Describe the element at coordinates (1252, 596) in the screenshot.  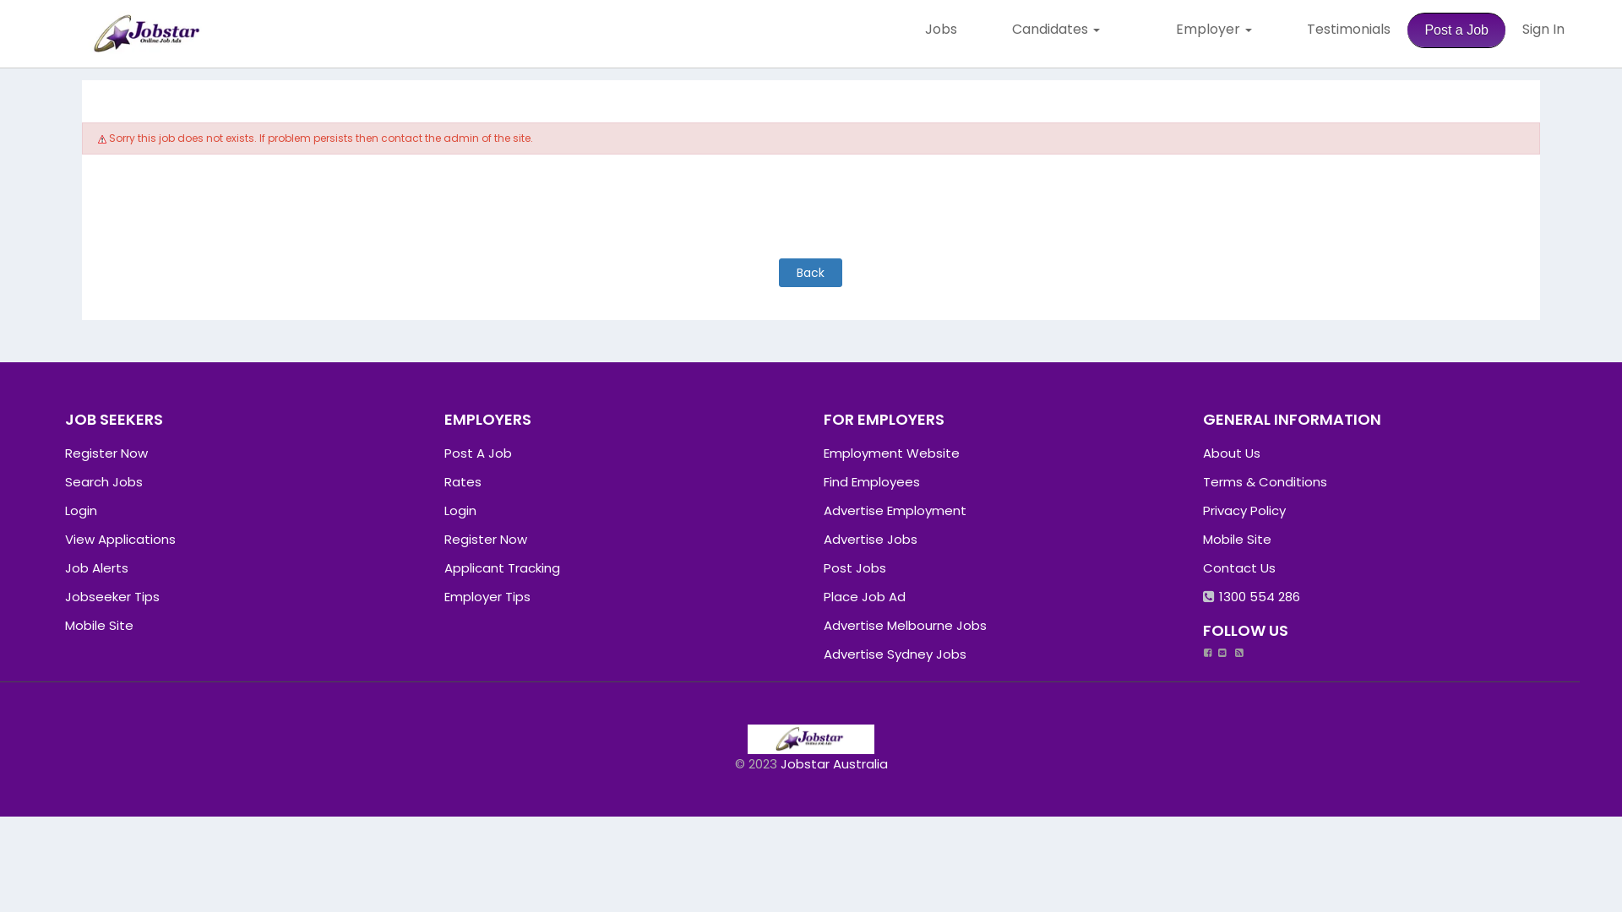
I see `1300 554 286` at that location.